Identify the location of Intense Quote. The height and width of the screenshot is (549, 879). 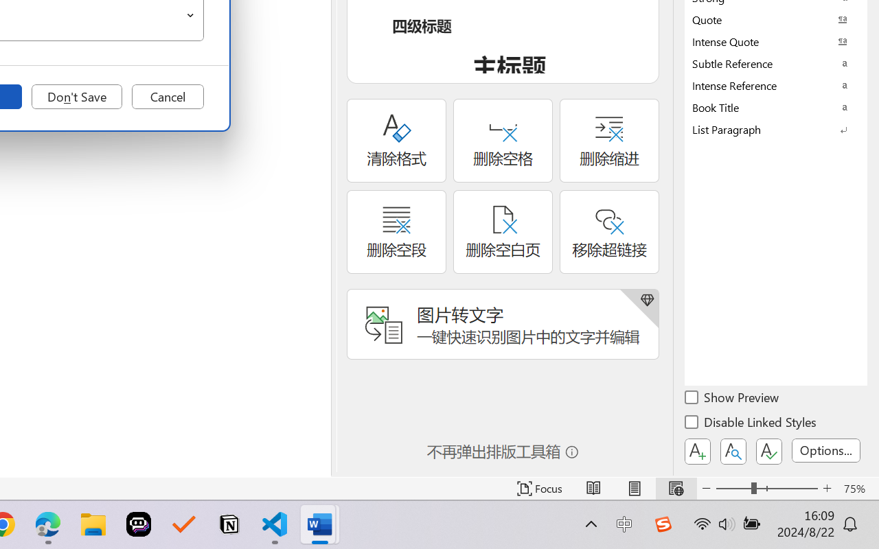
(776, 41).